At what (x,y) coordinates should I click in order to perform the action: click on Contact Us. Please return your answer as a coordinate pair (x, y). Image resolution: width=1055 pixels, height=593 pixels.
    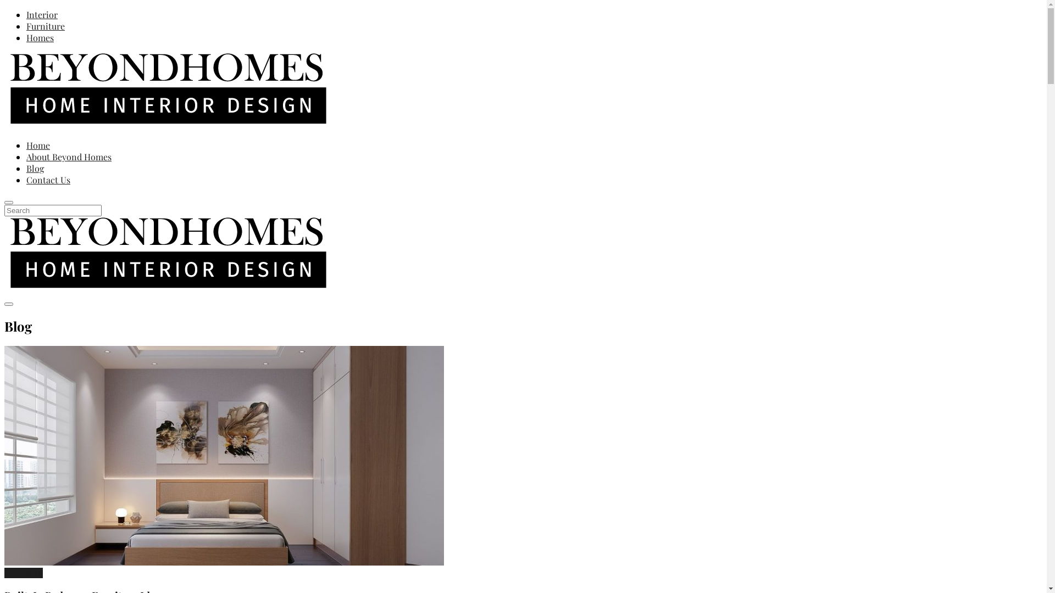
    Looking at the image, I should click on (48, 180).